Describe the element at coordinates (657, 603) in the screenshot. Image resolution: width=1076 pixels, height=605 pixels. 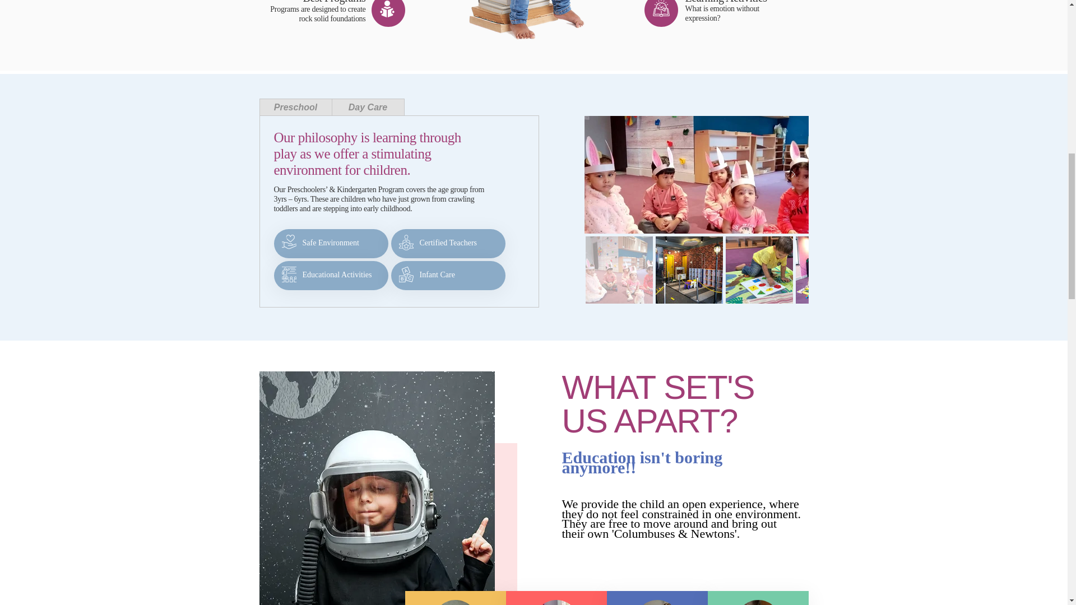
I see `teacher-asking-question-her-class.jpg` at that location.